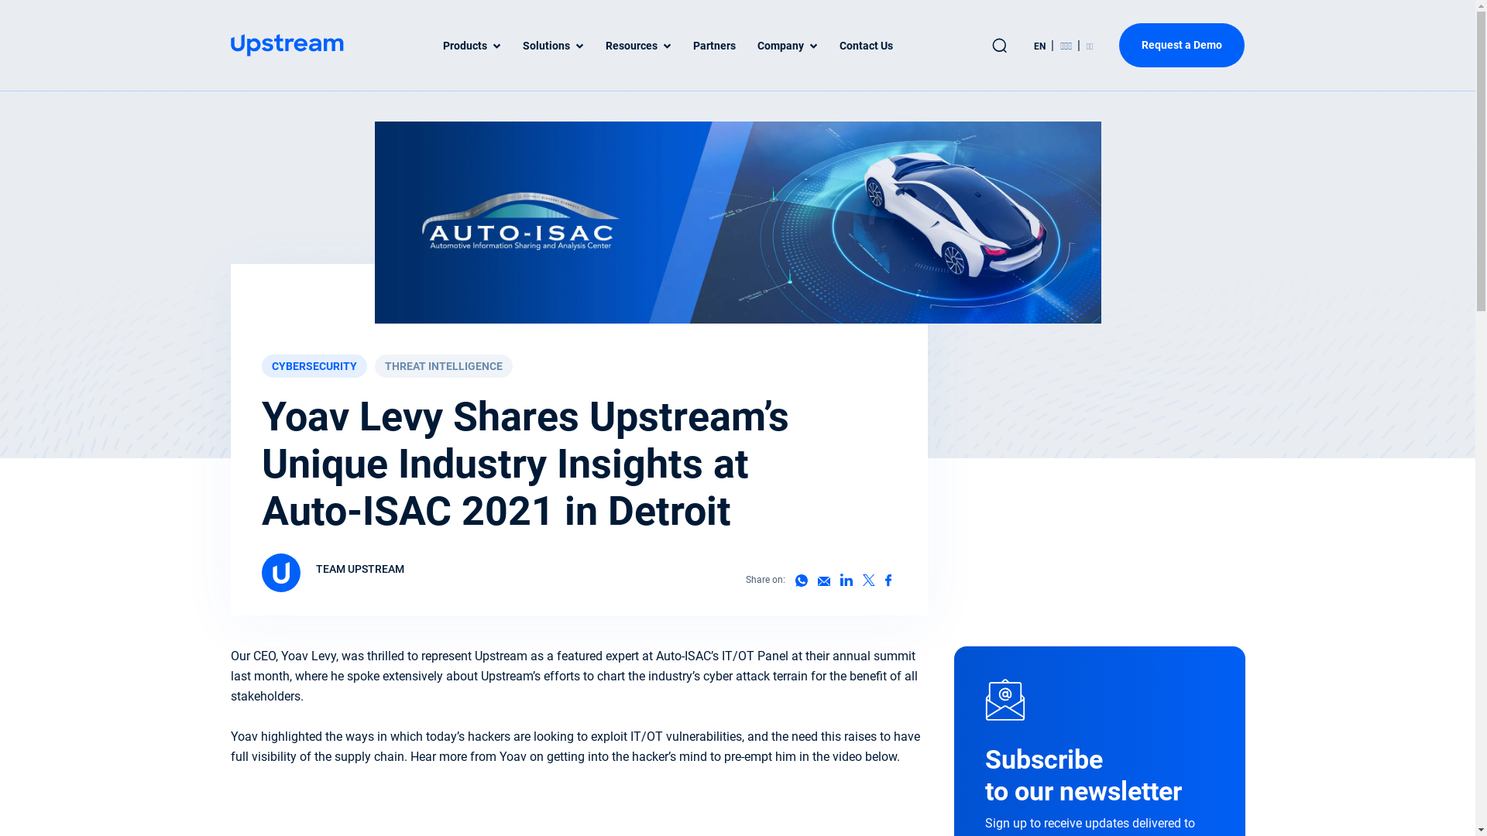  Describe the element at coordinates (714, 45) in the screenshot. I see `Partners` at that location.